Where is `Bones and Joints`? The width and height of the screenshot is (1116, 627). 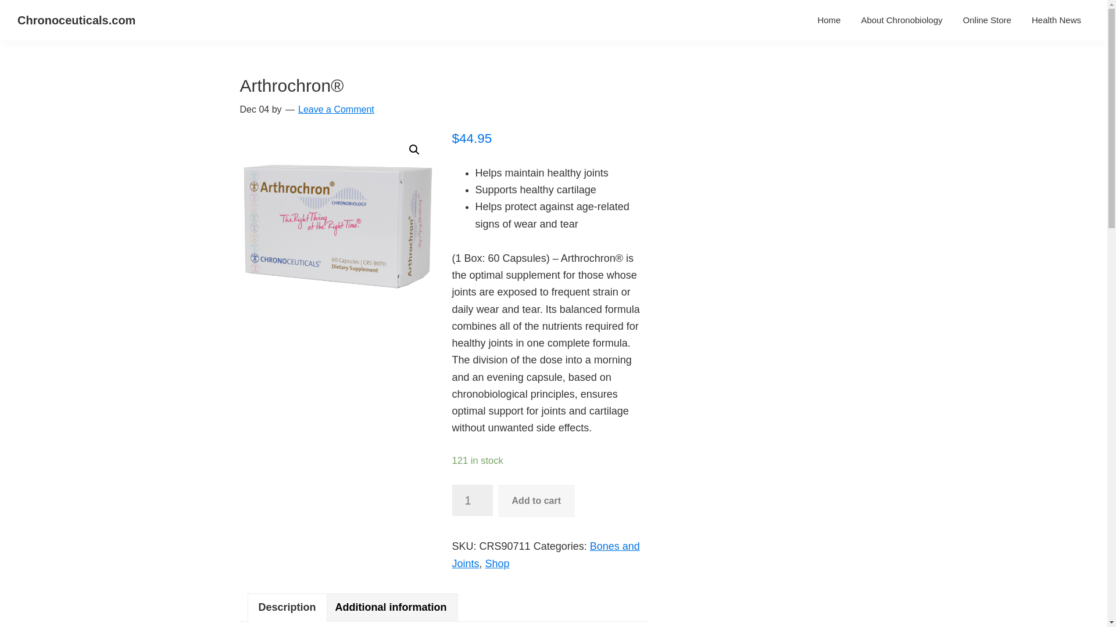
Bones and Joints is located at coordinates (545, 554).